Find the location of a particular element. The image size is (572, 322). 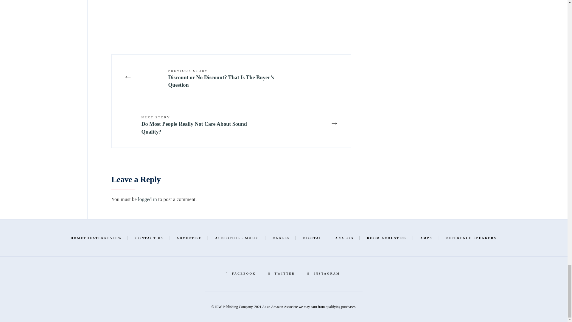

Facebook is located at coordinates (242, 274).